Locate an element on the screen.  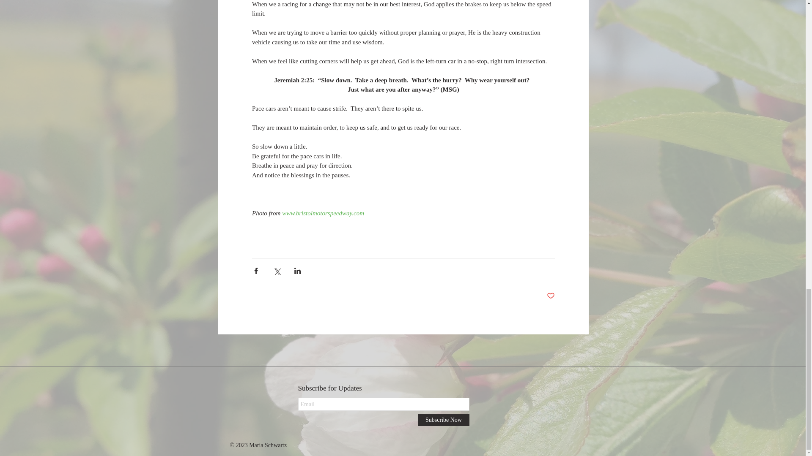
Subscribe Now is located at coordinates (443, 420).